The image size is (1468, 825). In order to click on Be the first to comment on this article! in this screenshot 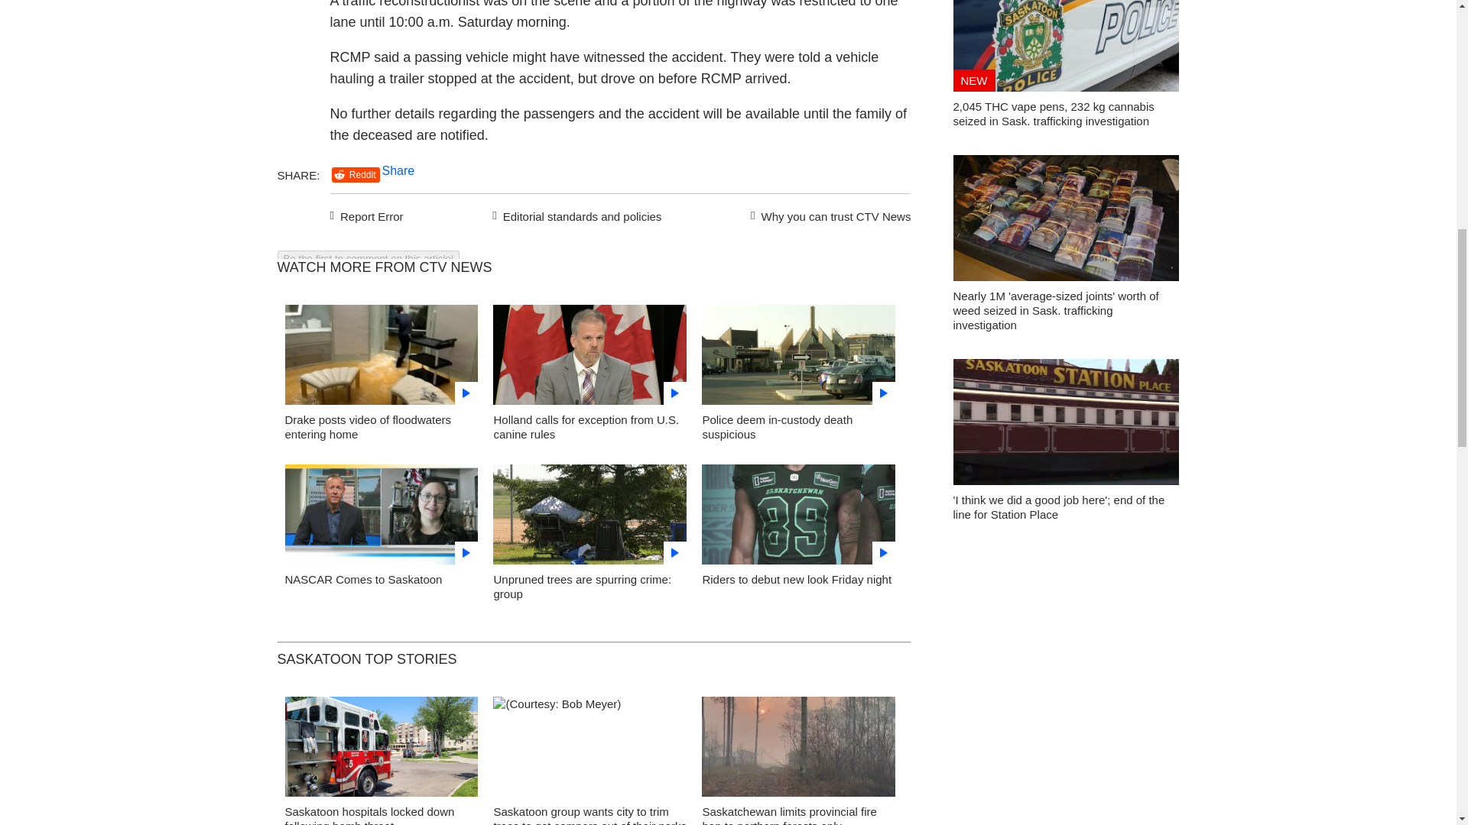, I will do `click(368, 258)`.